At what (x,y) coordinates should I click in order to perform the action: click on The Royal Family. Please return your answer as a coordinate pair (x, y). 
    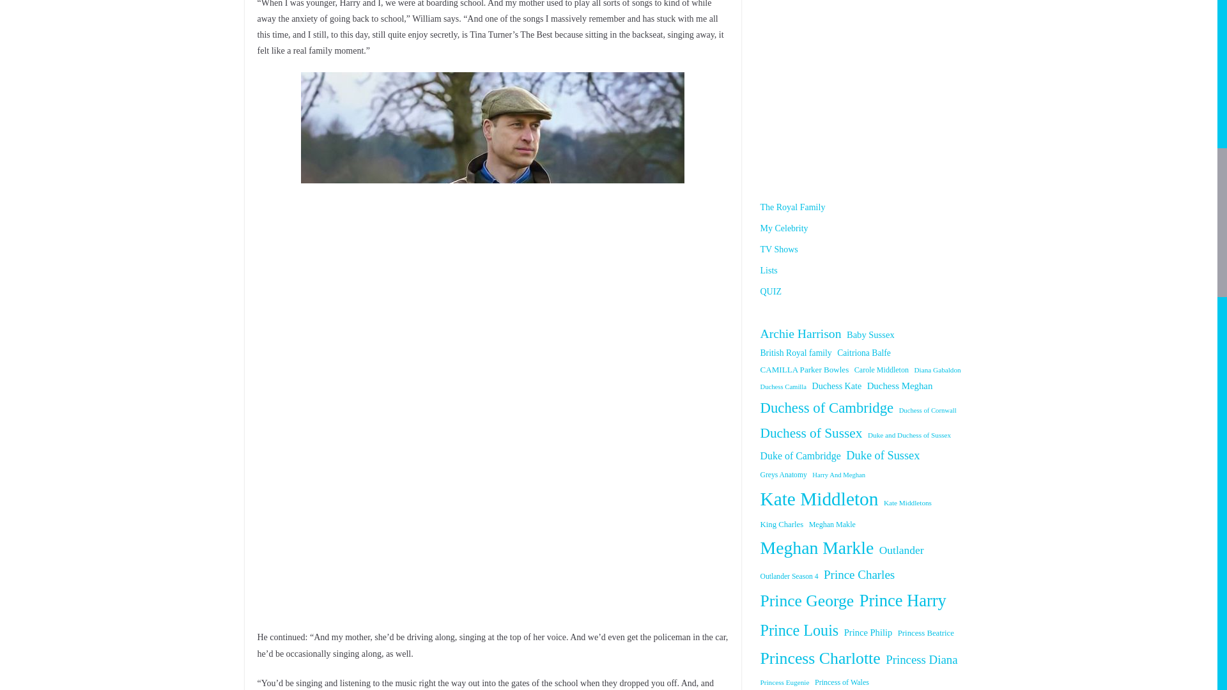
    Looking at the image, I should click on (793, 207).